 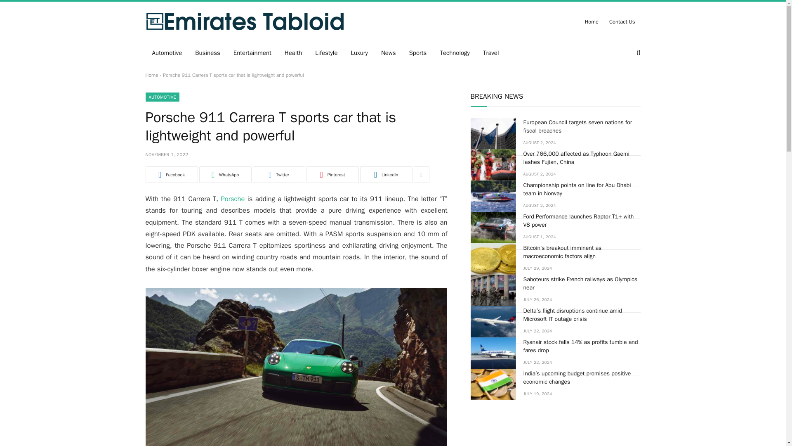 I want to click on News, so click(x=389, y=53).